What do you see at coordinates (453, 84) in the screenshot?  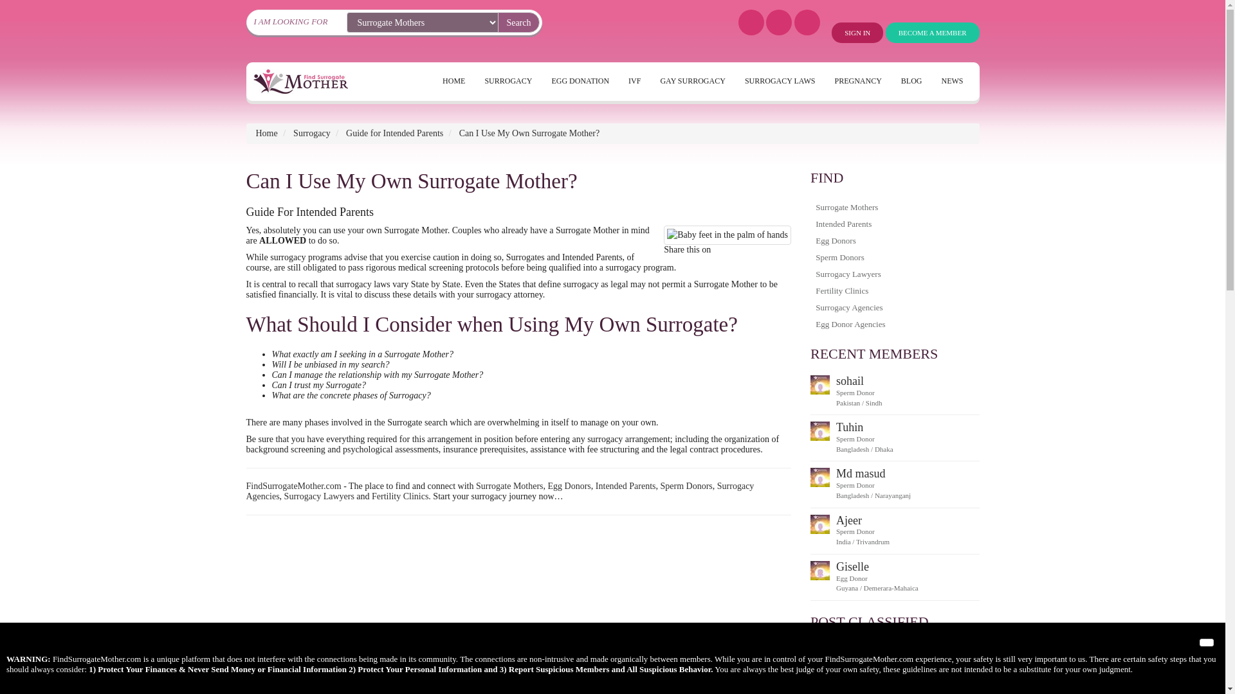 I see `HOME` at bounding box center [453, 84].